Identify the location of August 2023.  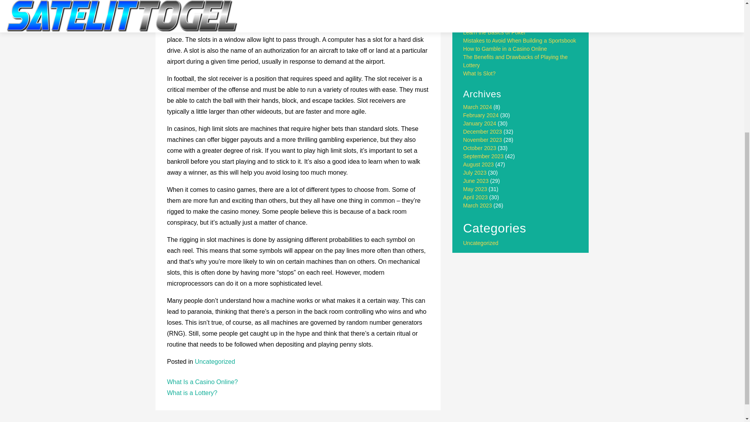
(479, 164).